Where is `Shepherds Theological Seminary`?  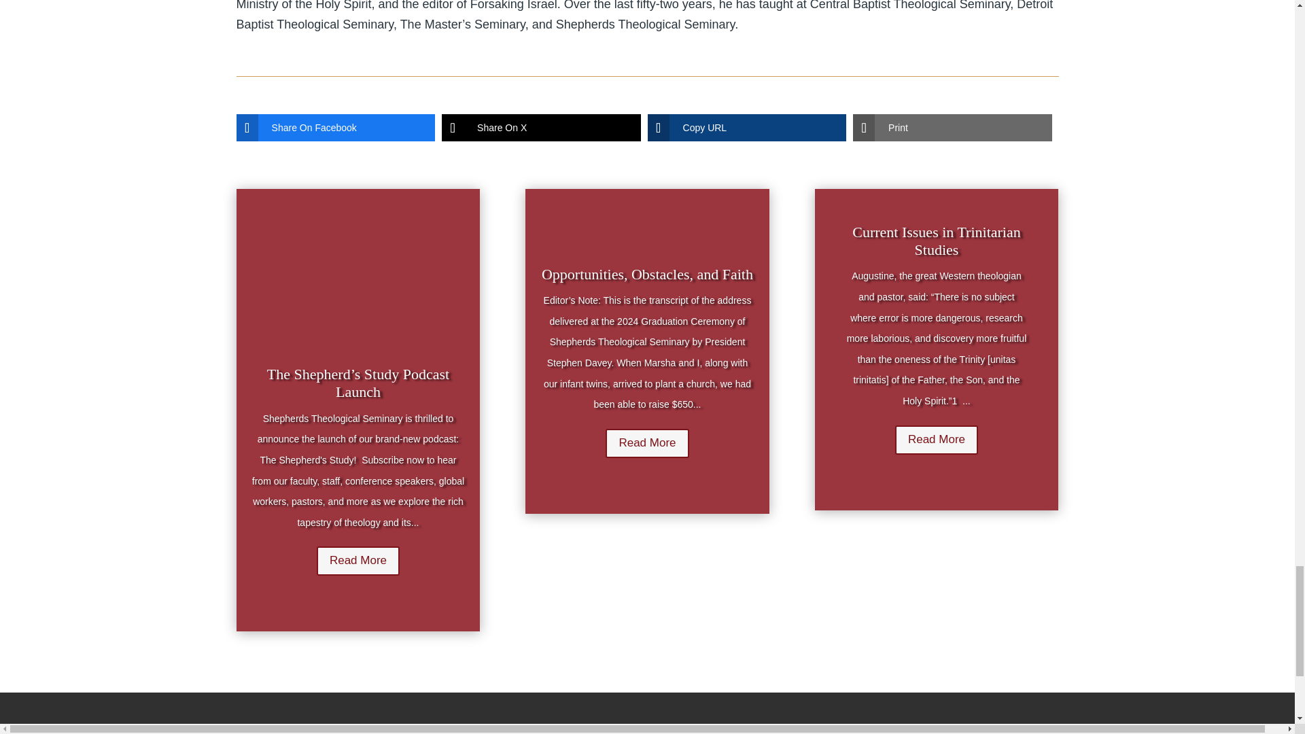
Shepherds Theological Seminary is located at coordinates (292, 729).